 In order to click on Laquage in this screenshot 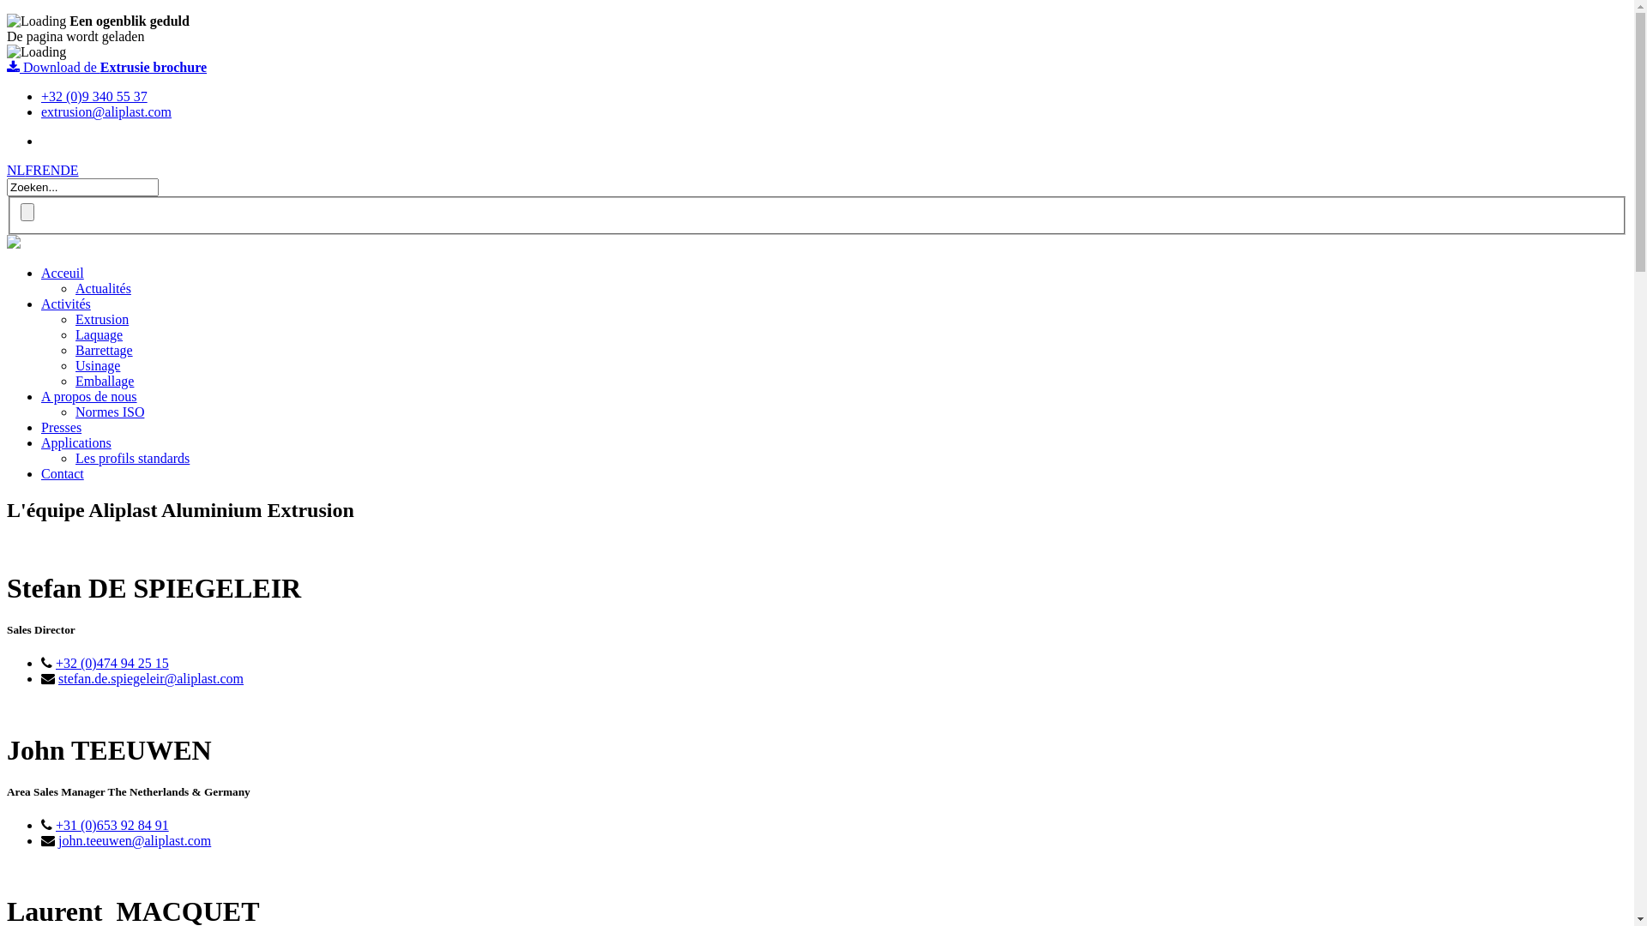, I will do `click(100, 334)`.